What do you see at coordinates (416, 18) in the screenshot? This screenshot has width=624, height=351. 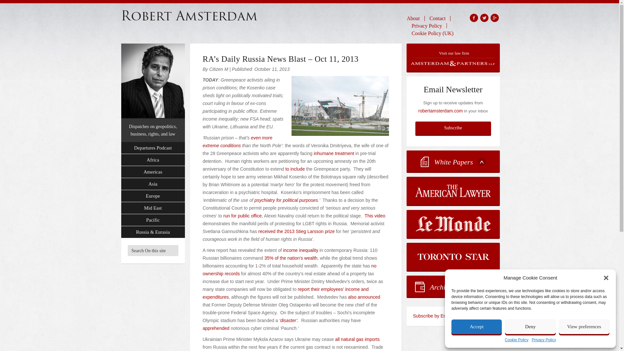 I see `About` at bounding box center [416, 18].